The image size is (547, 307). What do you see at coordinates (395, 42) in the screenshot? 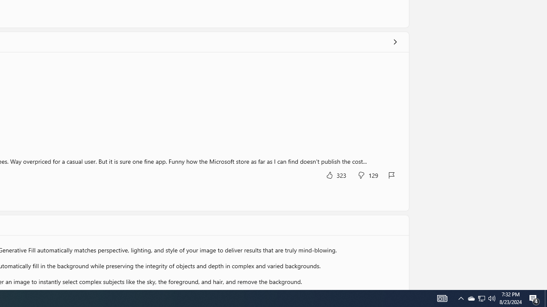
I see `Show all ratings and reviews` at bounding box center [395, 42].